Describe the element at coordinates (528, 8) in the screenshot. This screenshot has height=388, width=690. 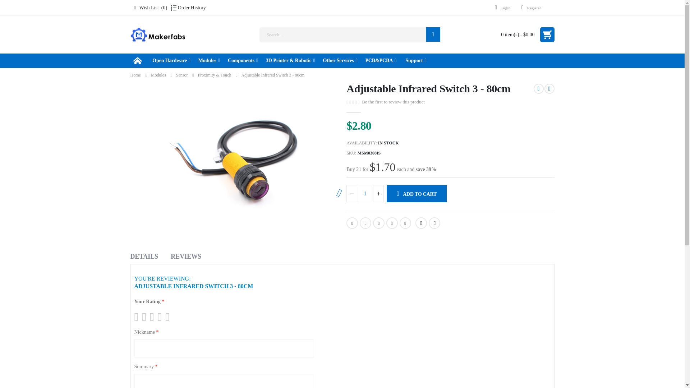
I see `Register` at that location.